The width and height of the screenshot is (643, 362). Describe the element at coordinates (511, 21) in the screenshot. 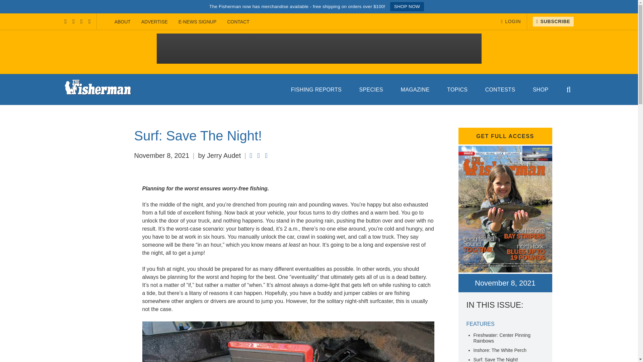

I see `LOGIN` at that location.